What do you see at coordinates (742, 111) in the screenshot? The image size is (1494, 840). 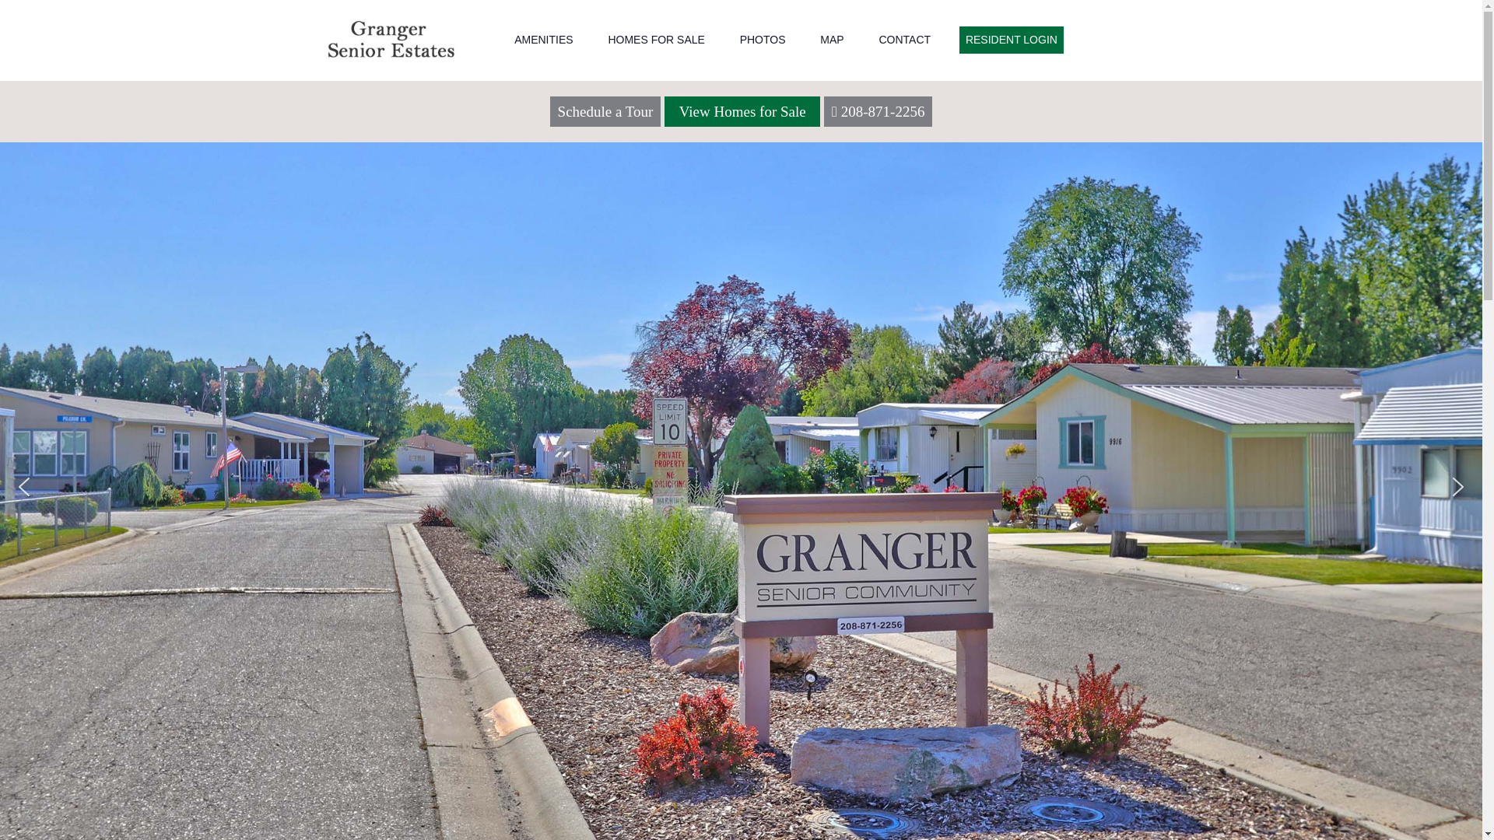 I see `View Homes for Sale` at bounding box center [742, 111].